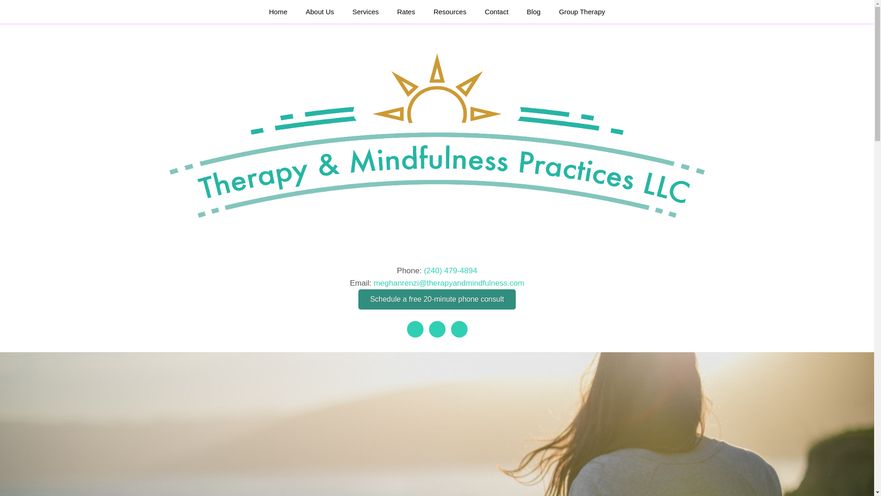  I want to click on Blog, so click(534, 11).